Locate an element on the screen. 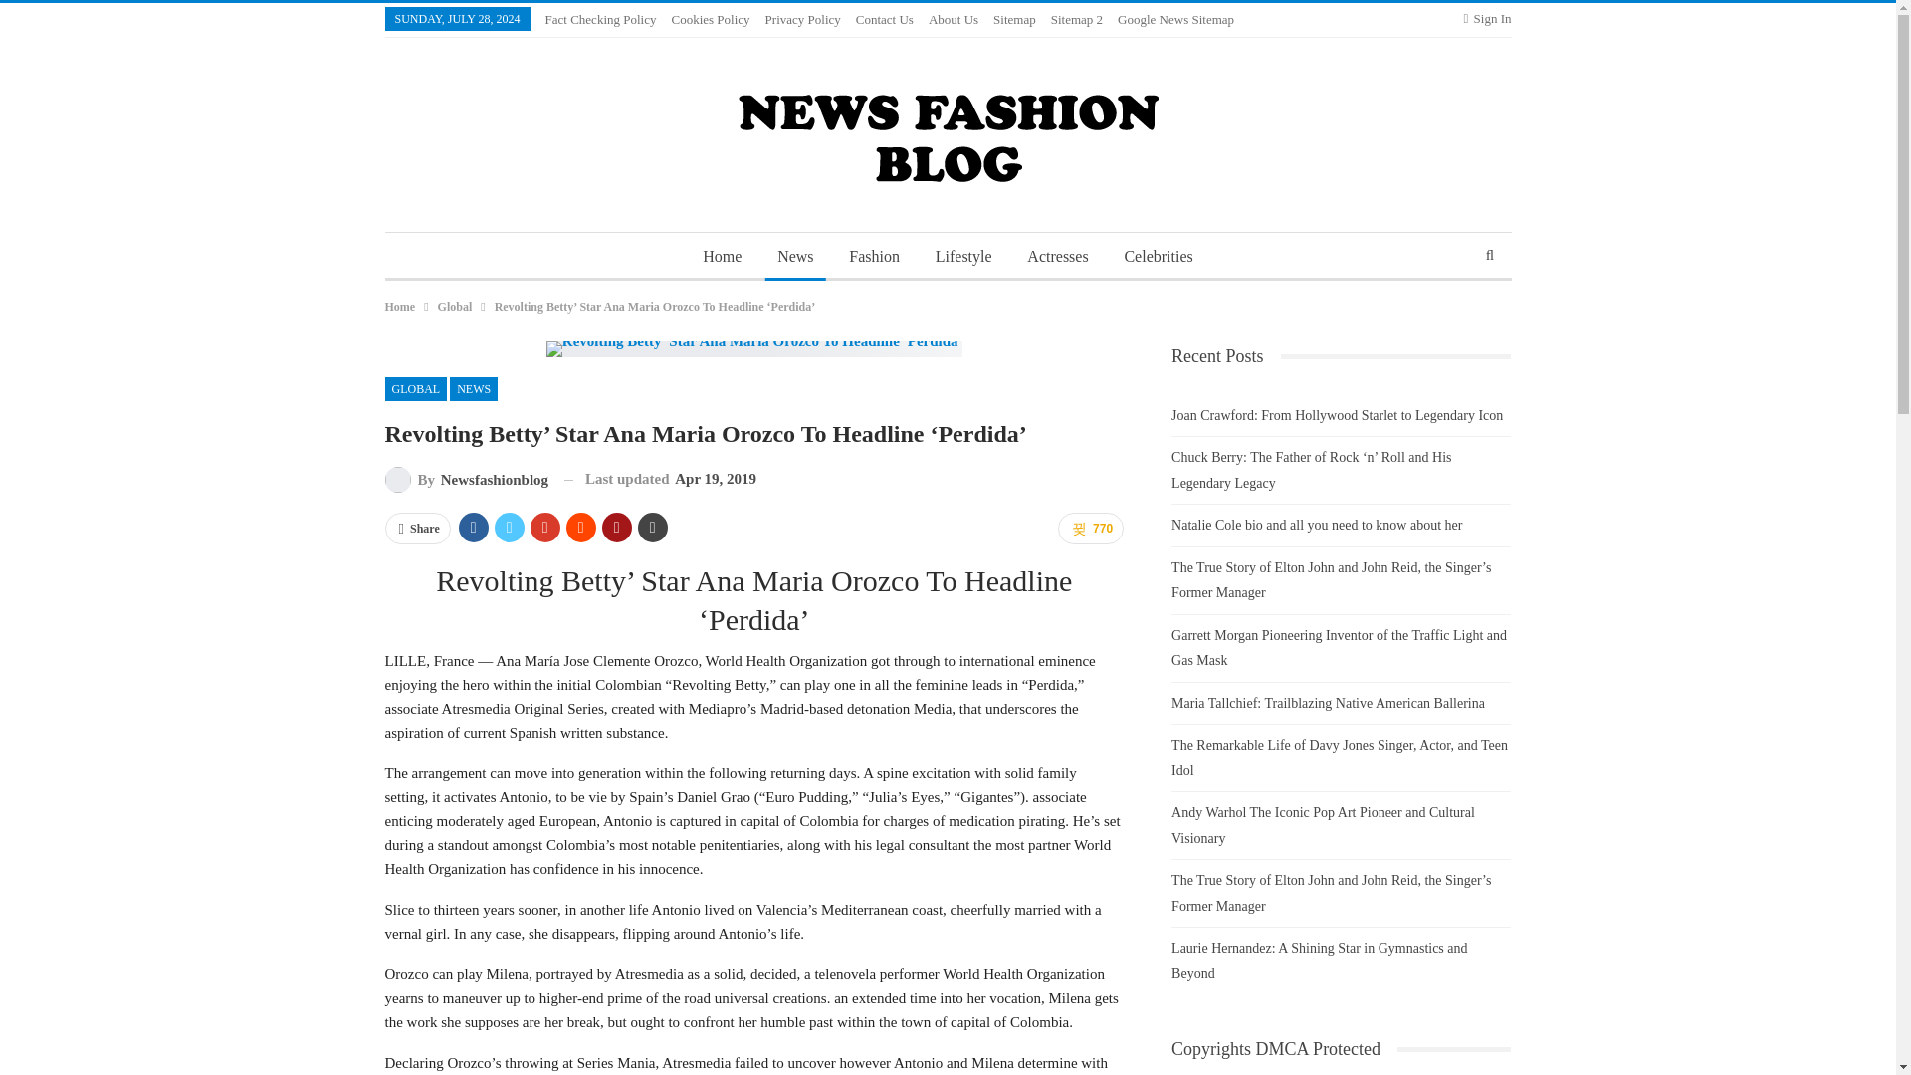 This screenshot has width=1911, height=1075. Actresses is located at coordinates (1057, 257).